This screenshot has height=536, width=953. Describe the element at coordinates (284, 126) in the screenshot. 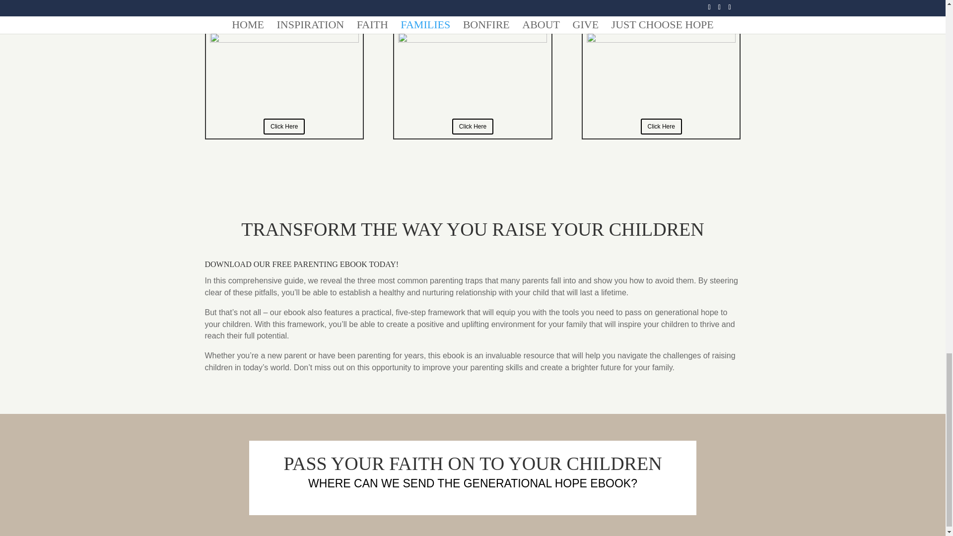

I see `Click Here` at that location.